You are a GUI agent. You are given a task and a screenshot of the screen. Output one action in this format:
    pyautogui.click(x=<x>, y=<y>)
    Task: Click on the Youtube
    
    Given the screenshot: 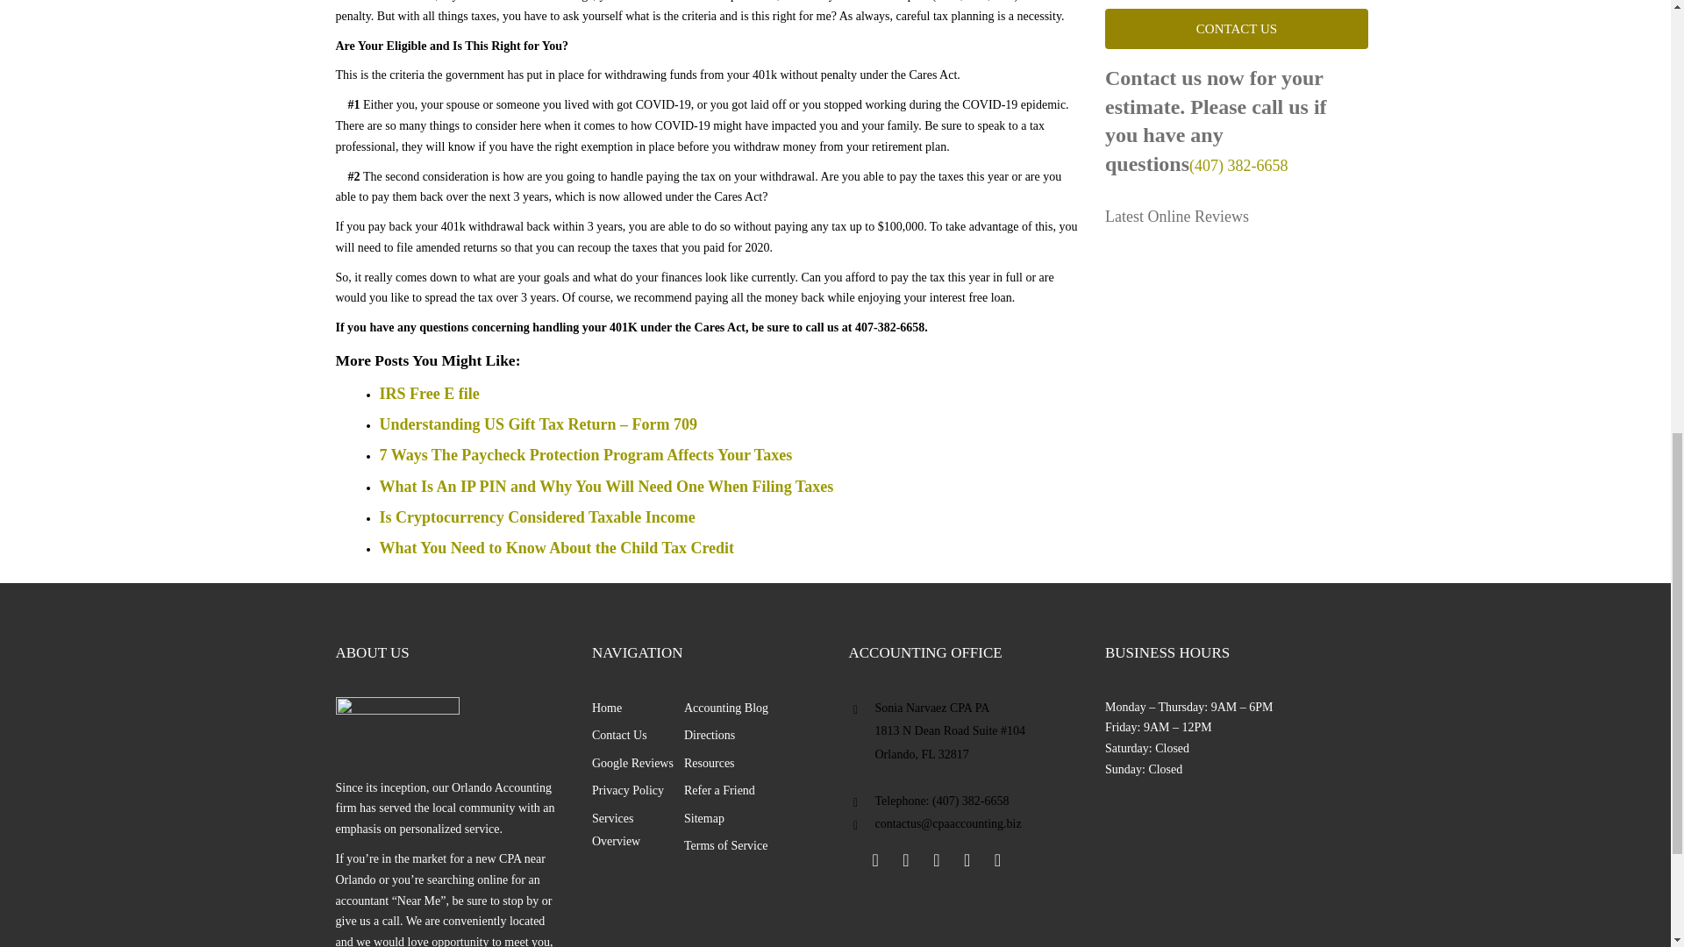 What is the action you would take?
    pyautogui.click(x=967, y=859)
    